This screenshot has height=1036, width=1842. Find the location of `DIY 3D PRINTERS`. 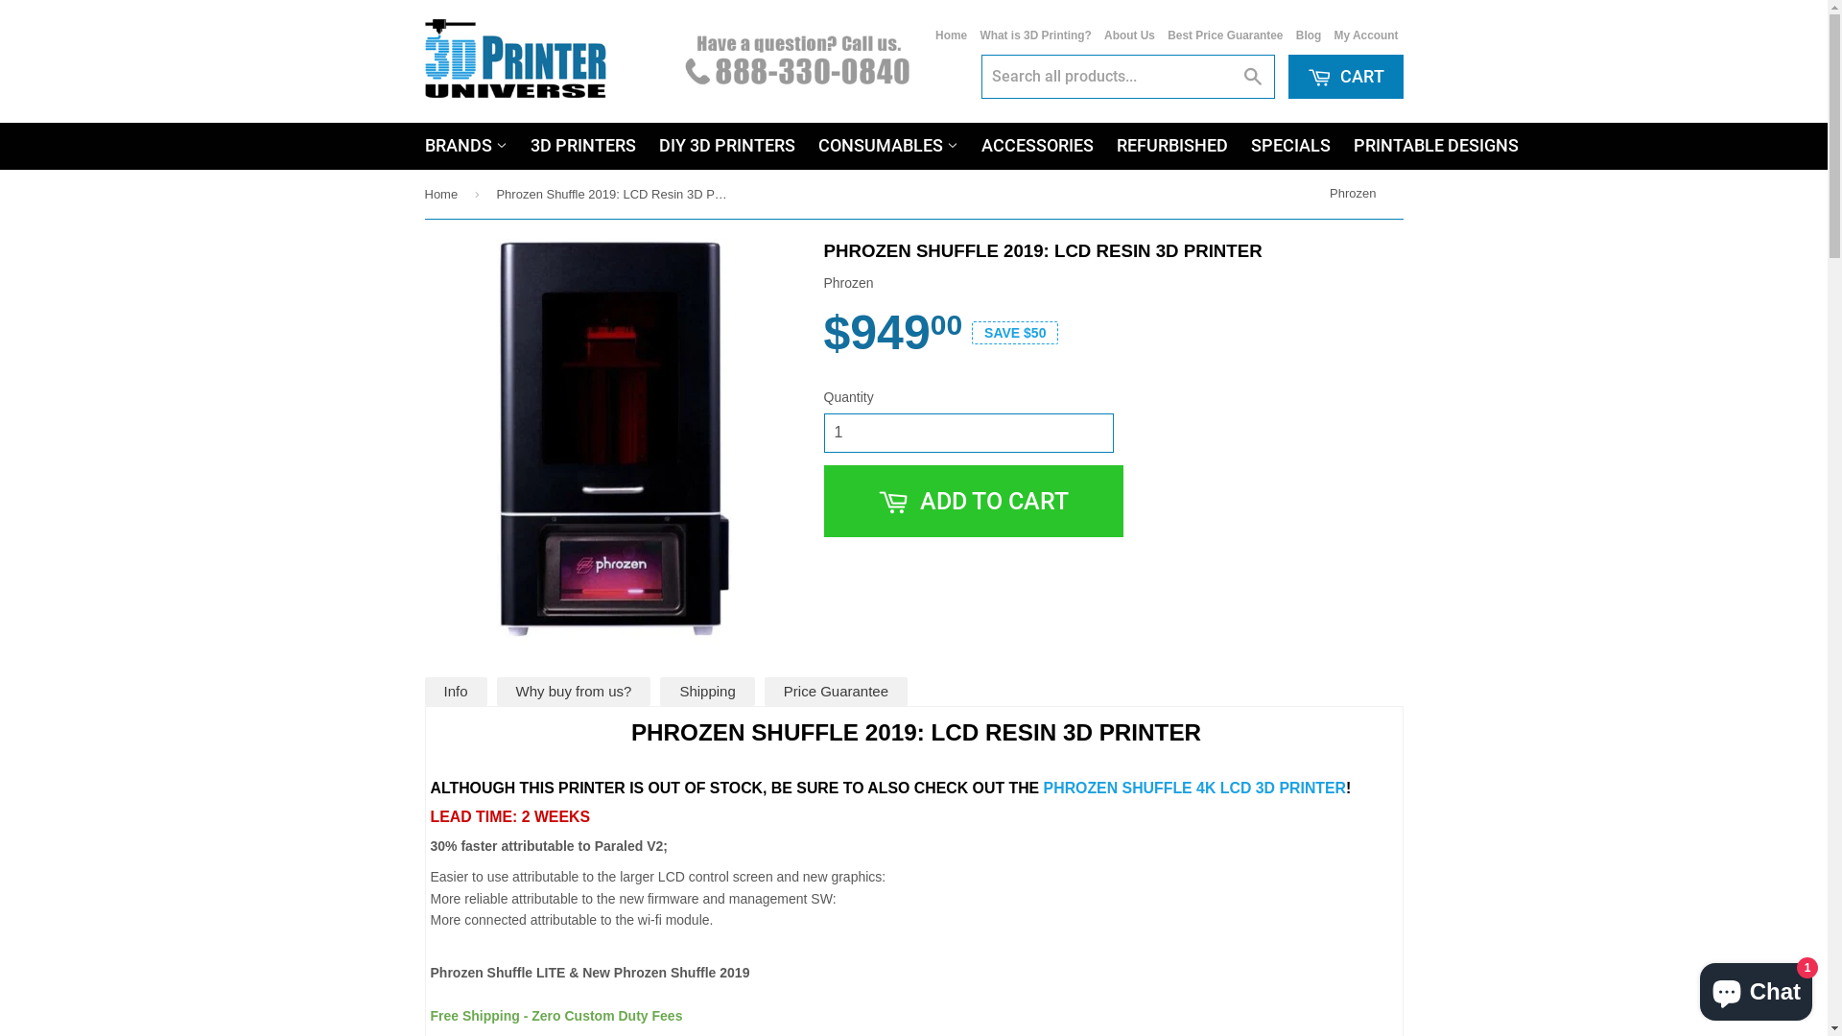

DIY 3D PRINTERS is located at coordinates (726, 146).